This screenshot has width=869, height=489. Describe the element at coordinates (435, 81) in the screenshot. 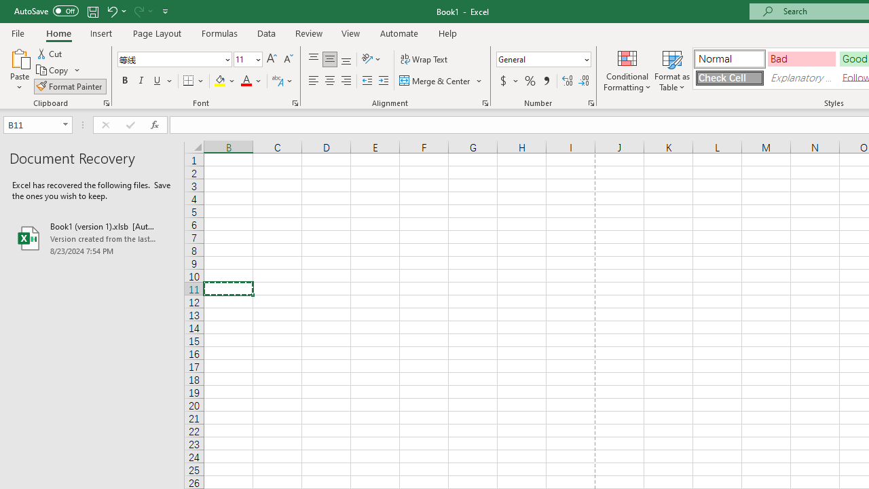

I see `Merge & Center` at that location.